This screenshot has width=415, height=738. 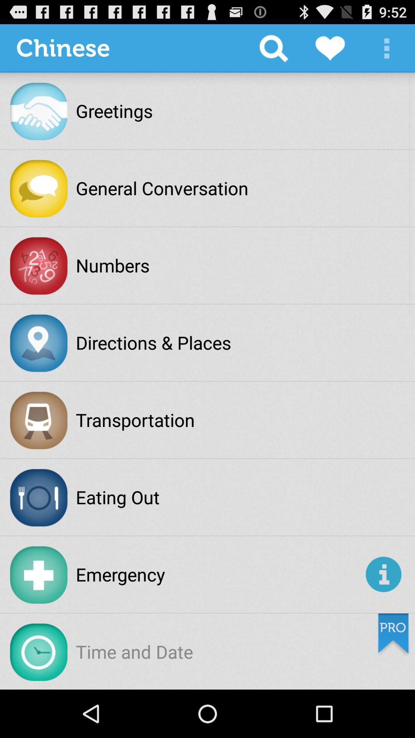 What do you see at coordinates (114, 111) in the screenshot?
I see `turn on the greetings item` at bounding box center [114, 111].